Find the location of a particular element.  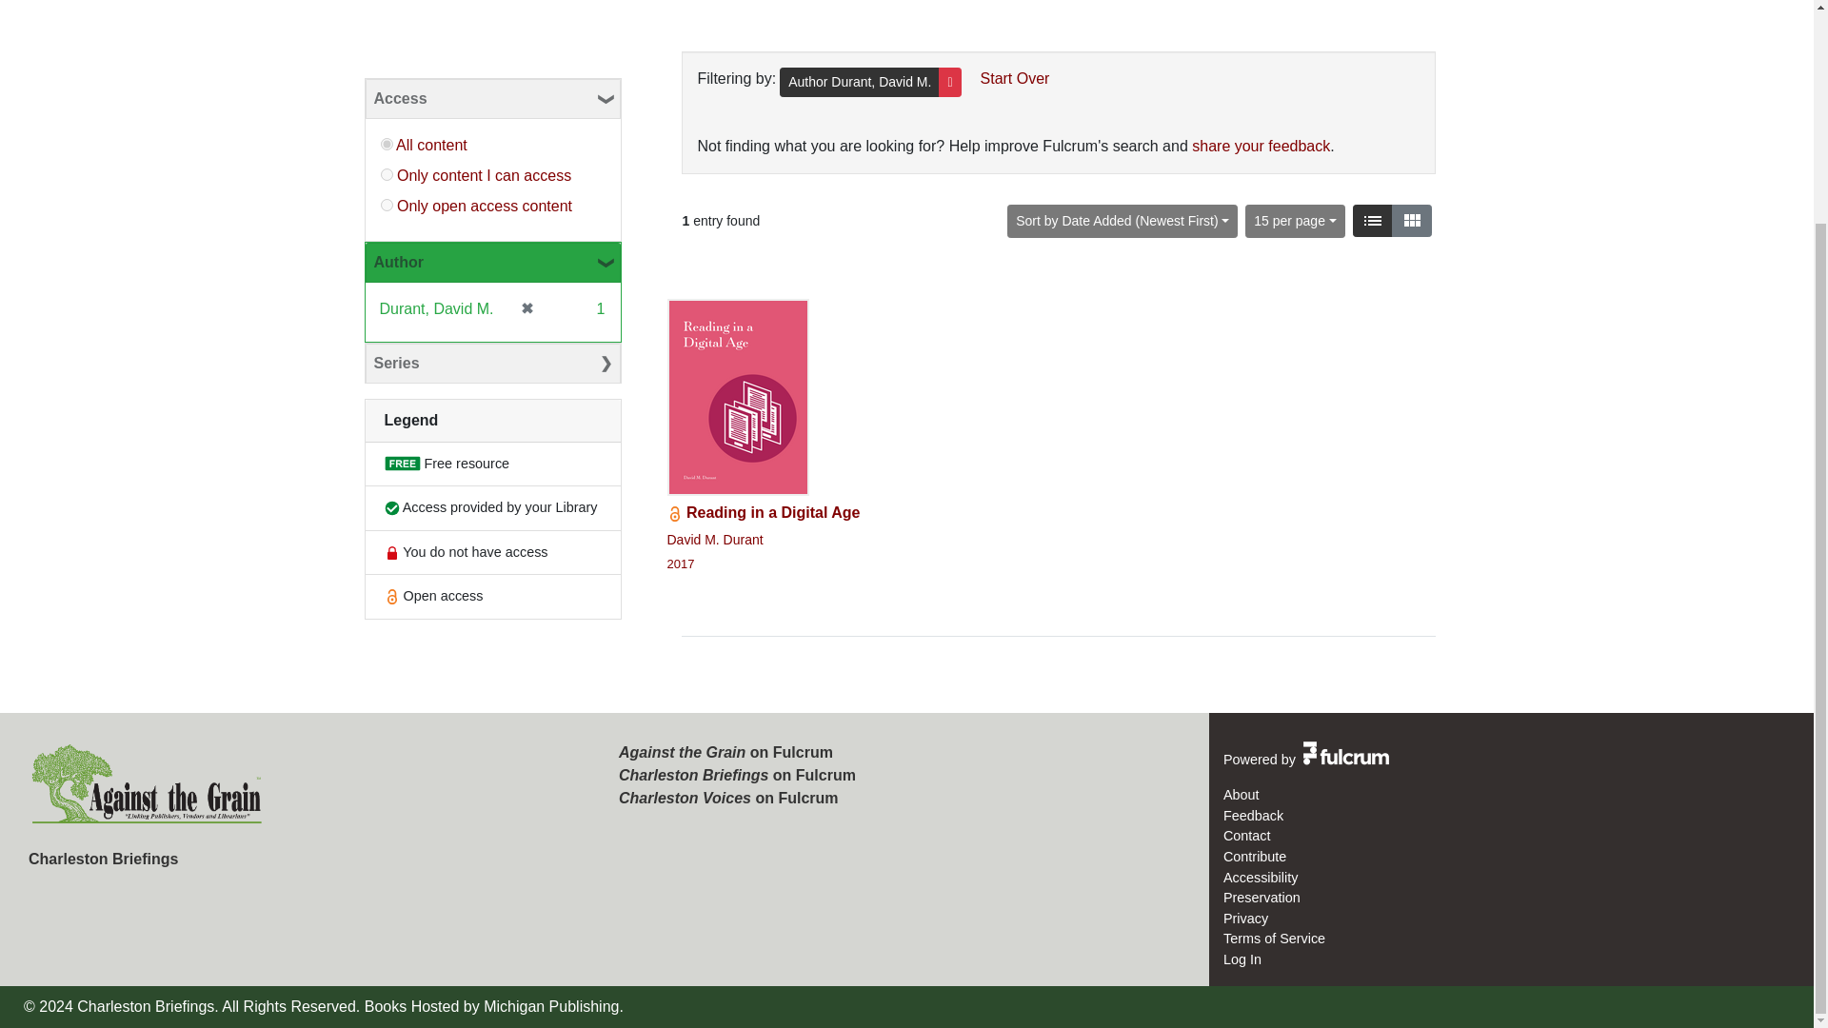

share your feedback is located at coordinates (1344, 760).